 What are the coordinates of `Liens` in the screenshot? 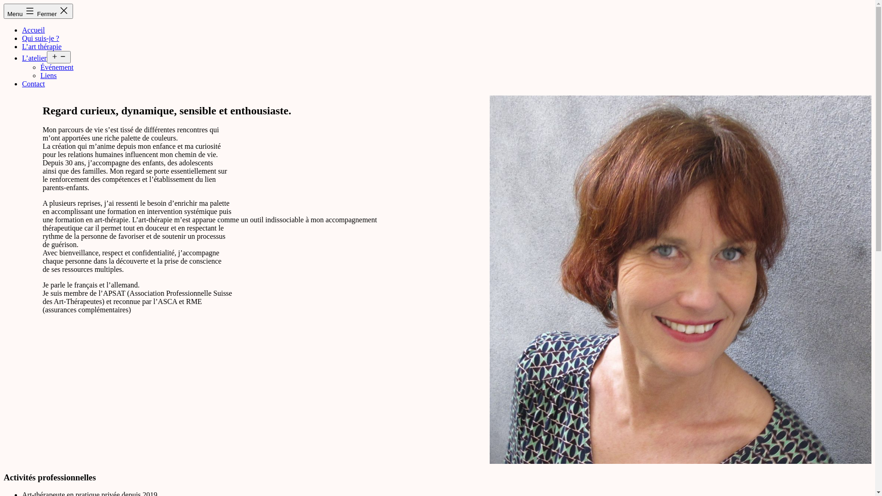 It's located at (49, 75).